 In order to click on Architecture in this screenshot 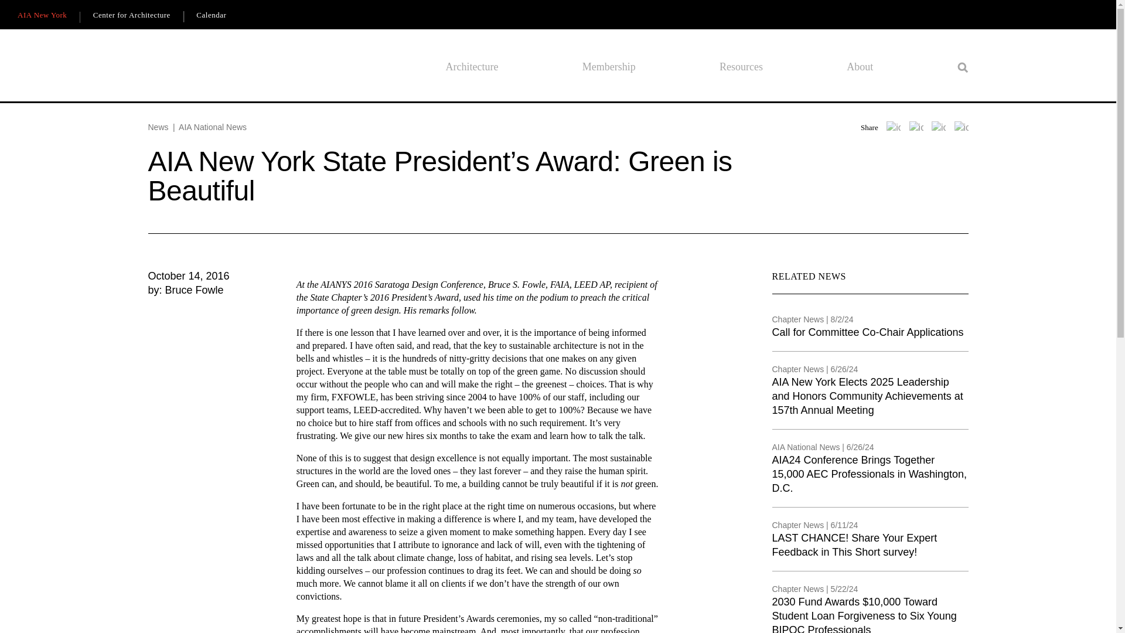, I will do `click(472, 67)`.